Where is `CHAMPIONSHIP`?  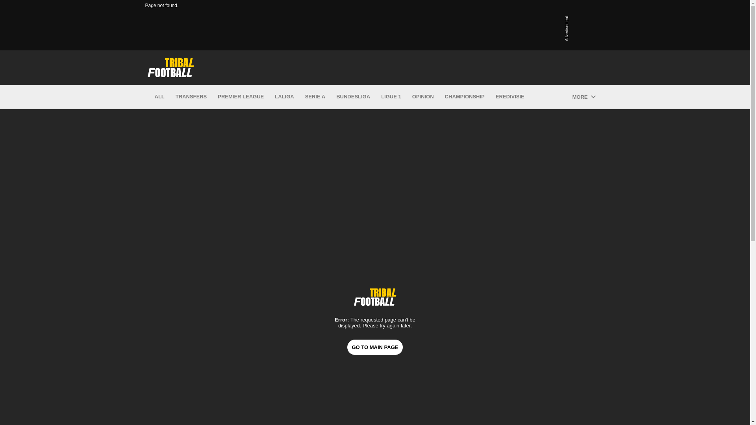
CHAMPIONSHIP is located at coordinates (465, 97).